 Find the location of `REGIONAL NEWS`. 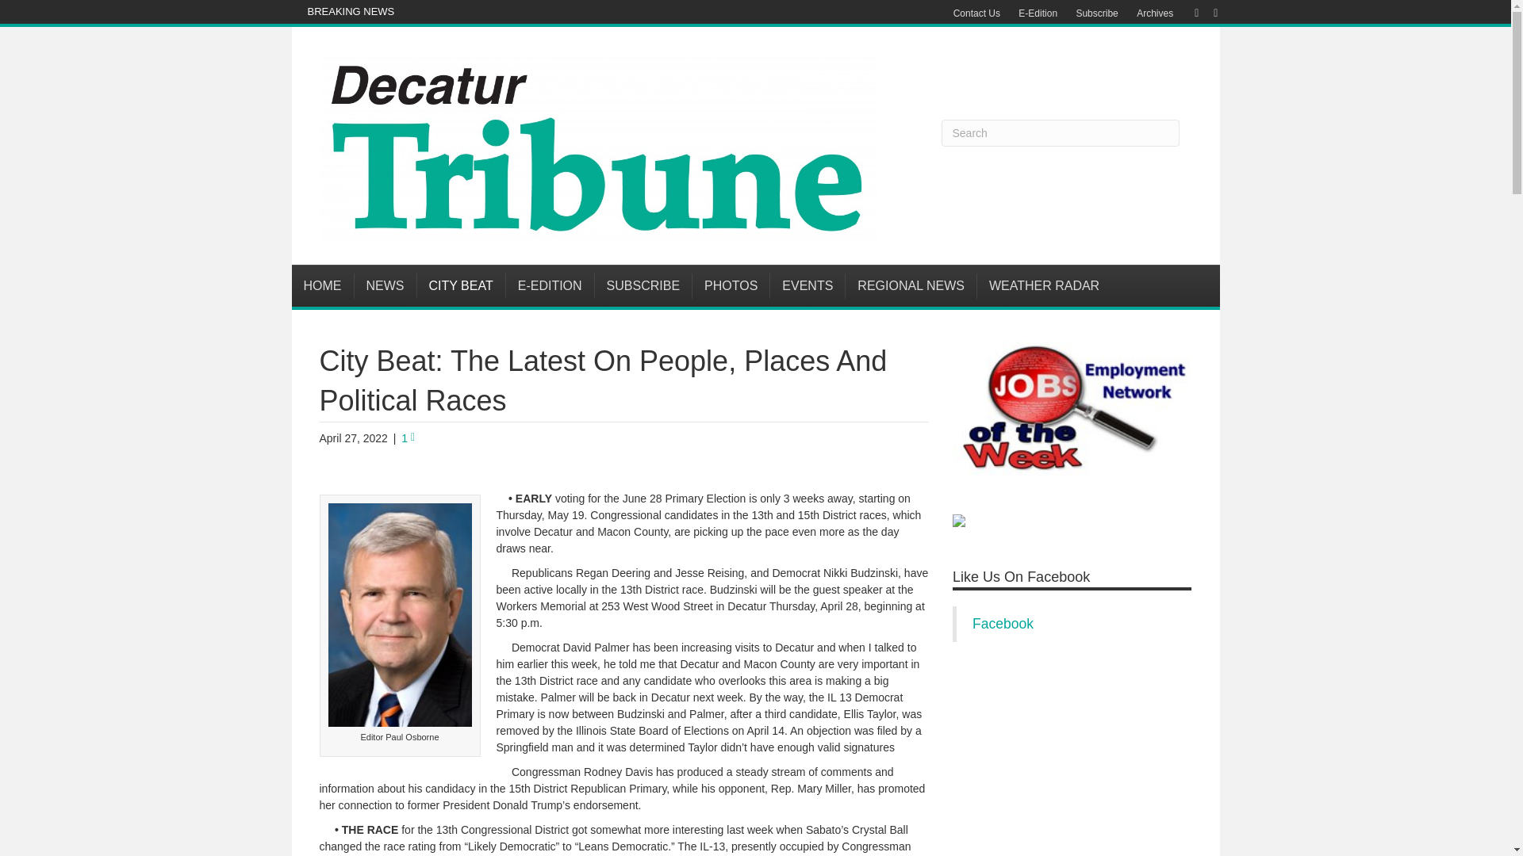

REGIONAL NEWS is located at coordinates (911, 285).